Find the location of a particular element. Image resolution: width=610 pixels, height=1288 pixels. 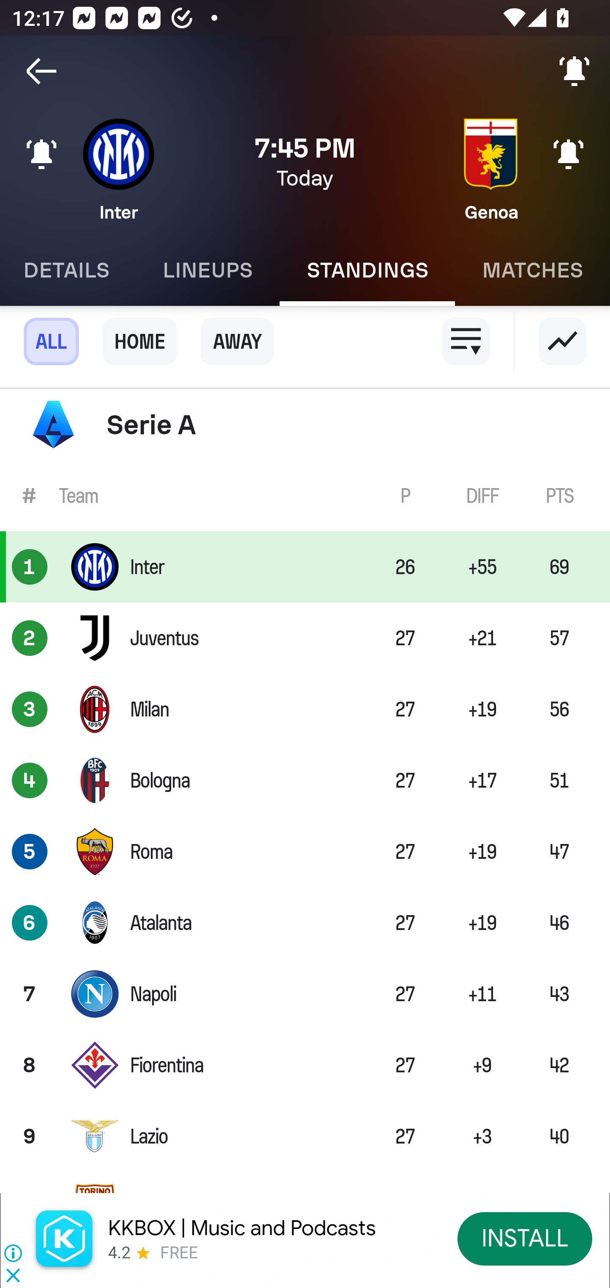

Navigate up is located at coordinates (42, 71).